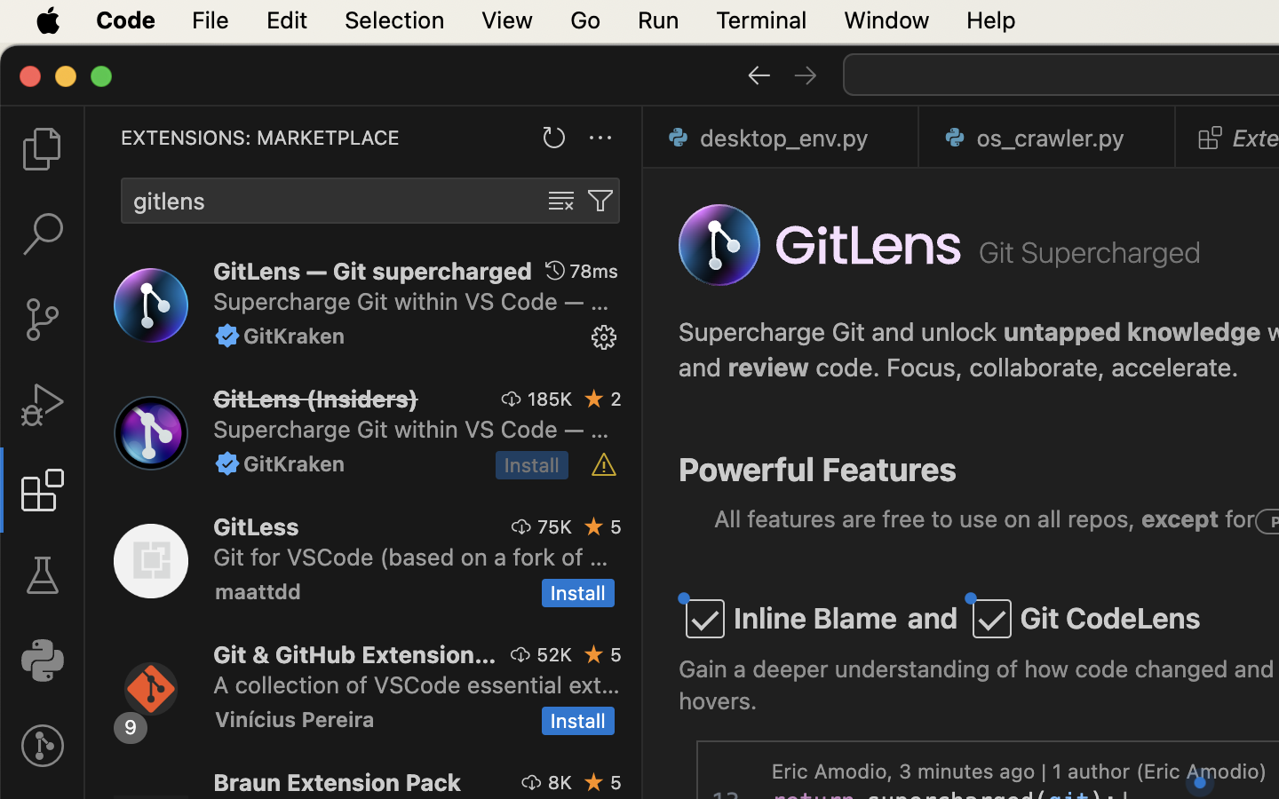 This screenshot has height=799, width=1279. Describe the element at coordinates (555, 271) in the screenshot. I see `` at that location.